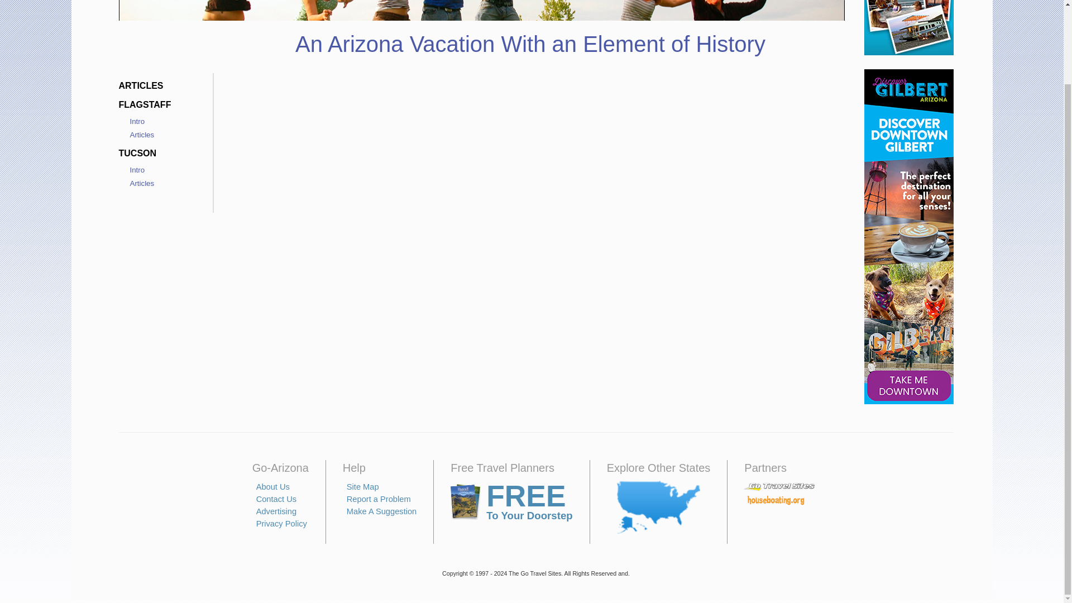  I want to click on Contact Information for this site and the Go Travel Sites., so click(276, 499).